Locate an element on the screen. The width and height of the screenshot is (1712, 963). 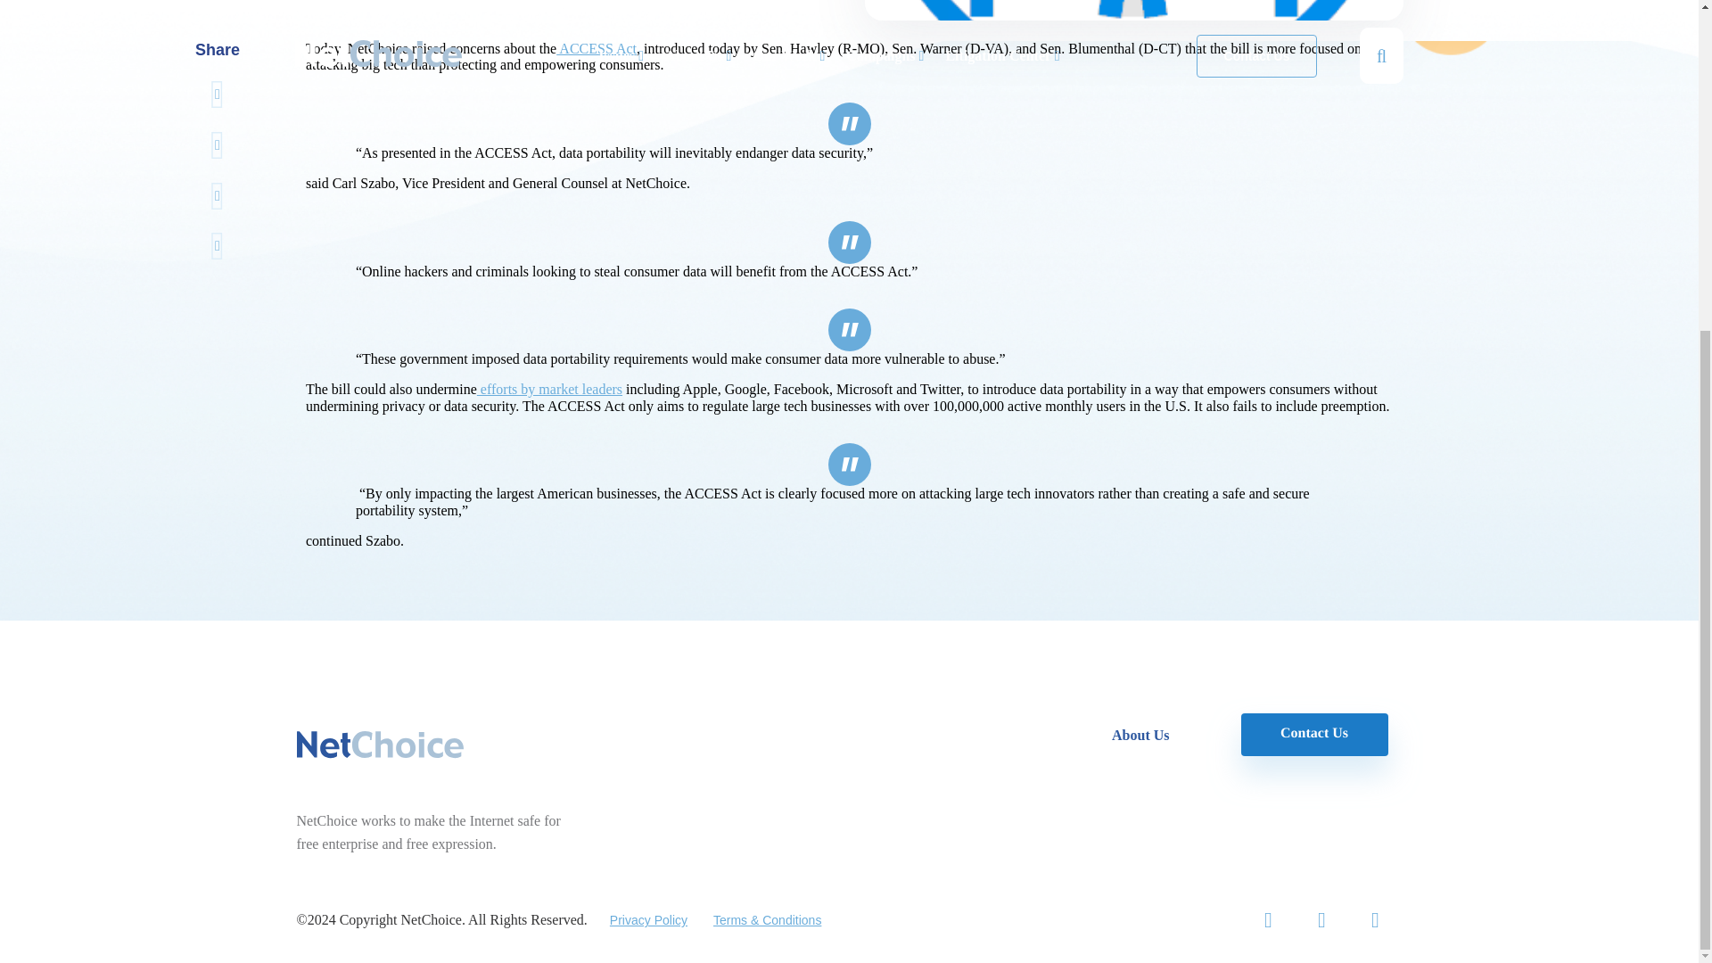
YouTube is located at coordinates (1375, 920).